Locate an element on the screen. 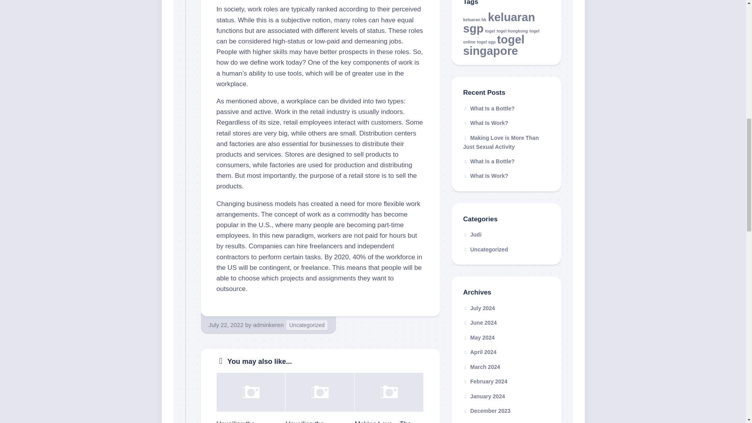 The image size is (752, 423). Posts by adminkeren is located at coordinates (268, 325).